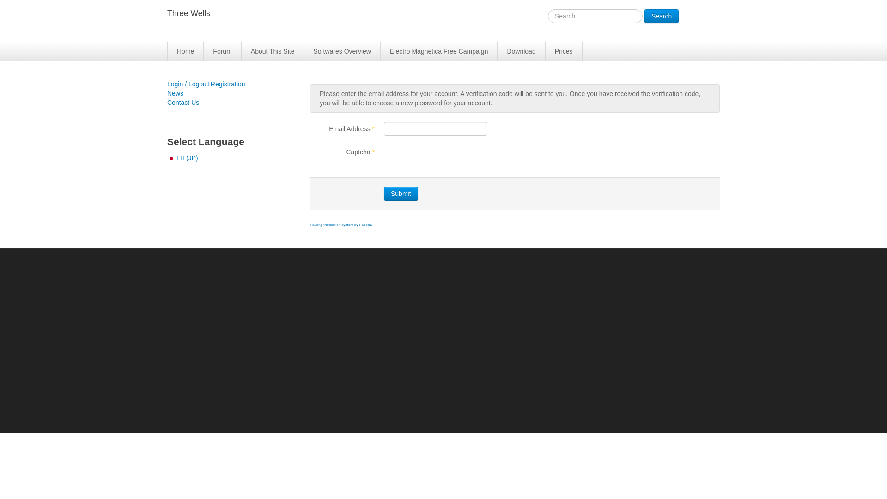  What do you see at coordinates (273, 51) in the screenshot?
I see `About This Site` at bounding box center [273, 51].